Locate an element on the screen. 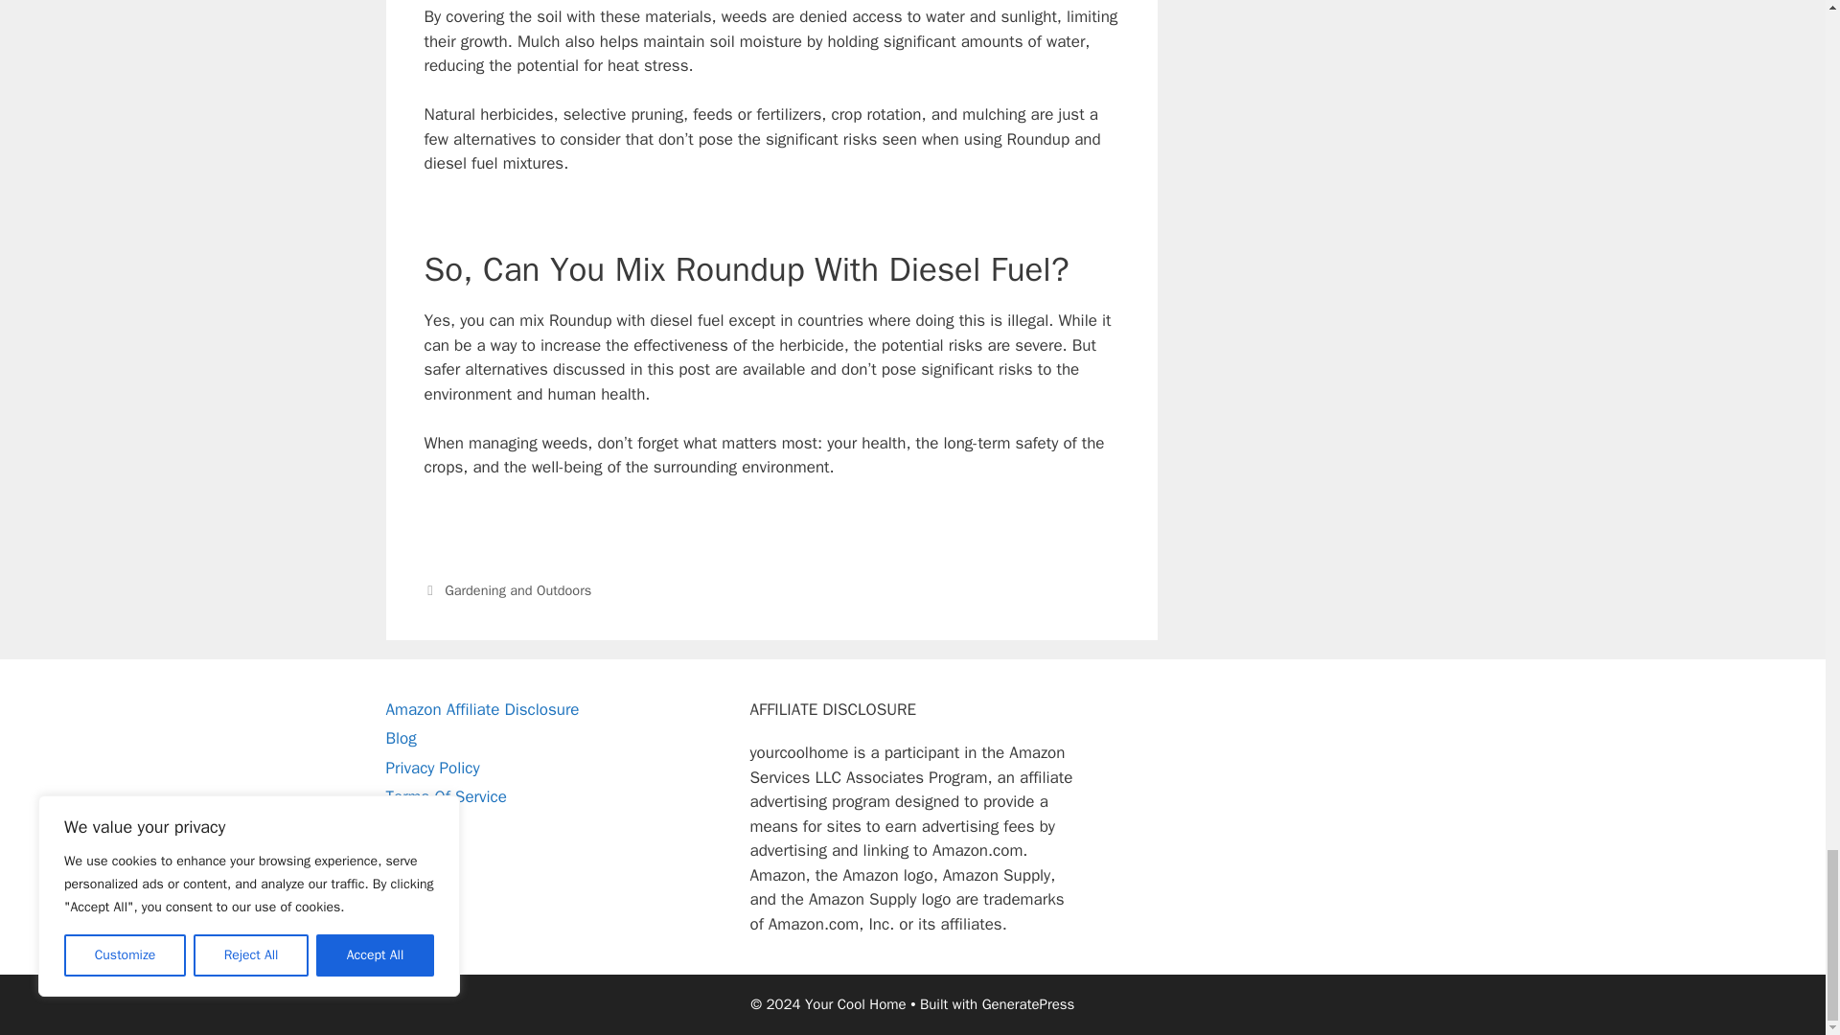  Gardening and Outdoors is located at coordinates (517, 590).